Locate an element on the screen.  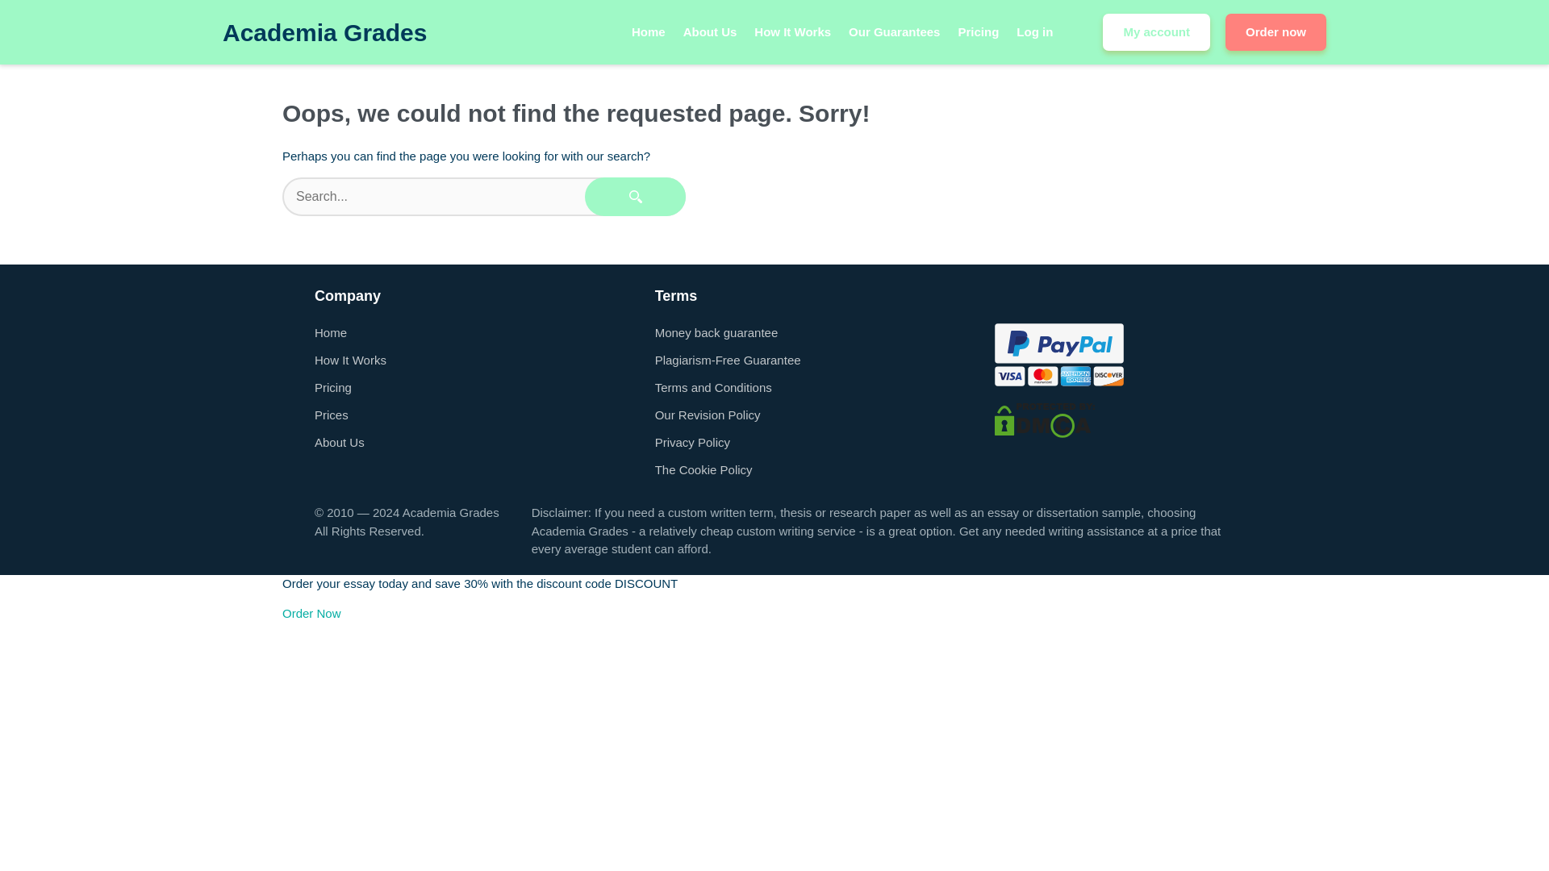
My account is located at coordinates (1156, 32).